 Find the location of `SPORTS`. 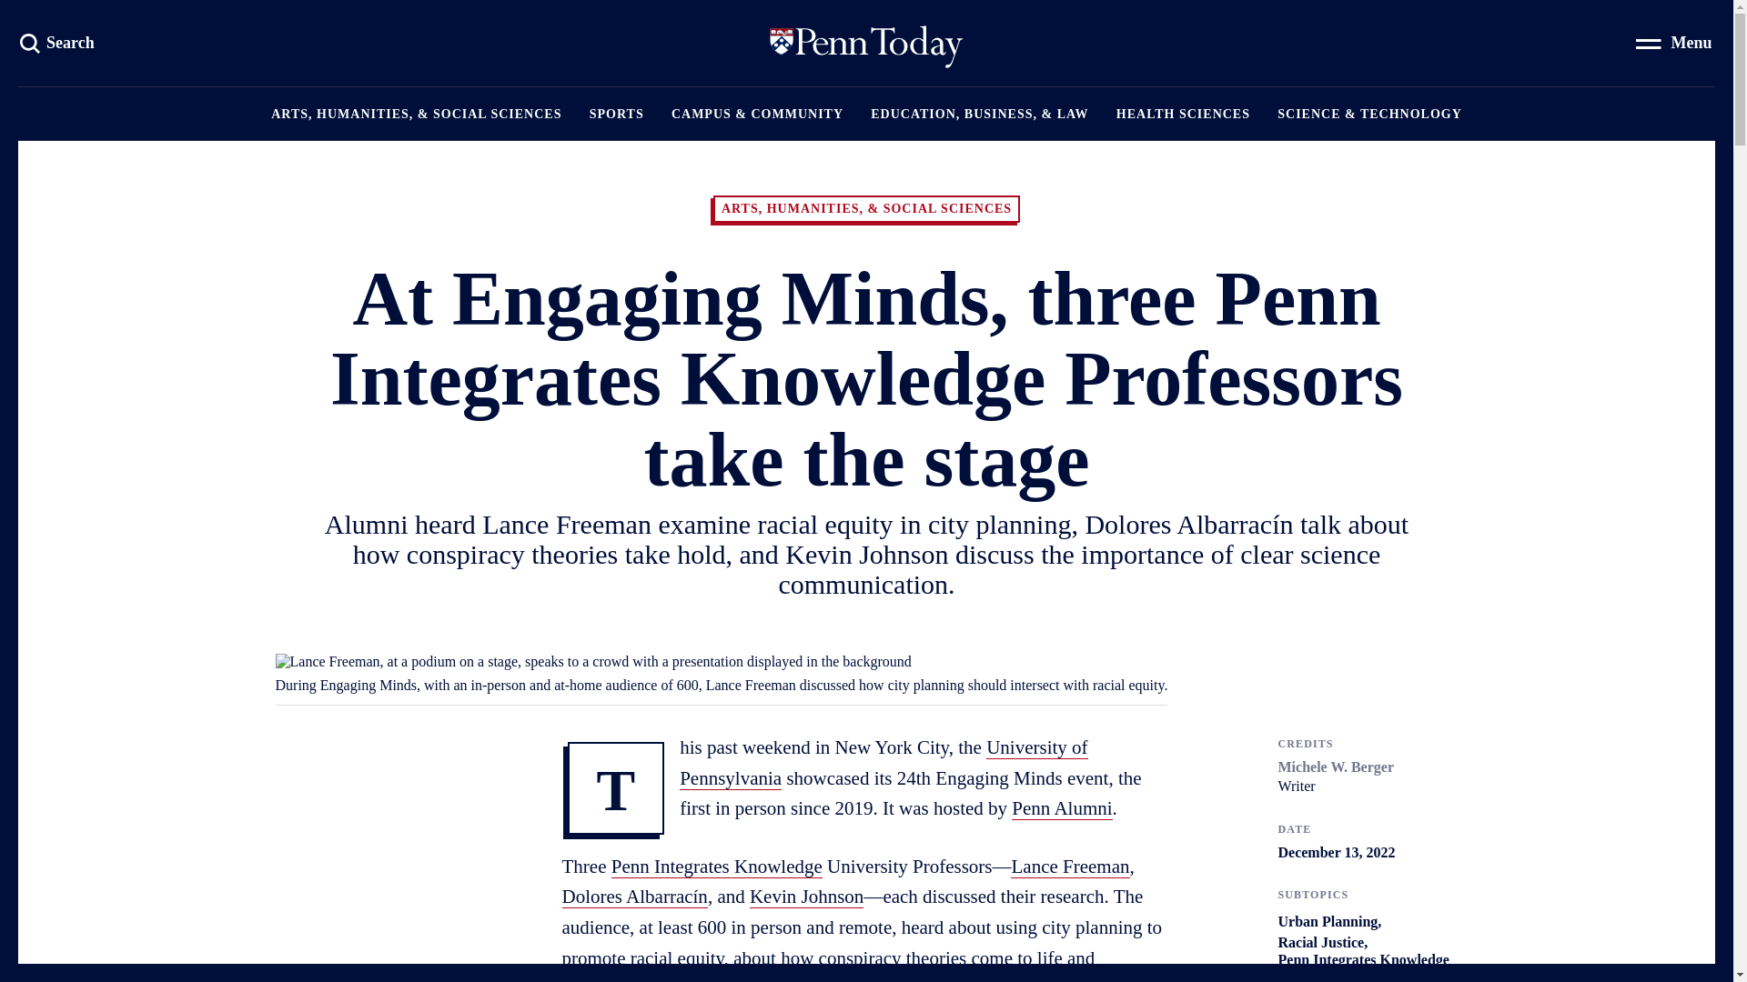

SPORTS is located at coordinates (617, 114).